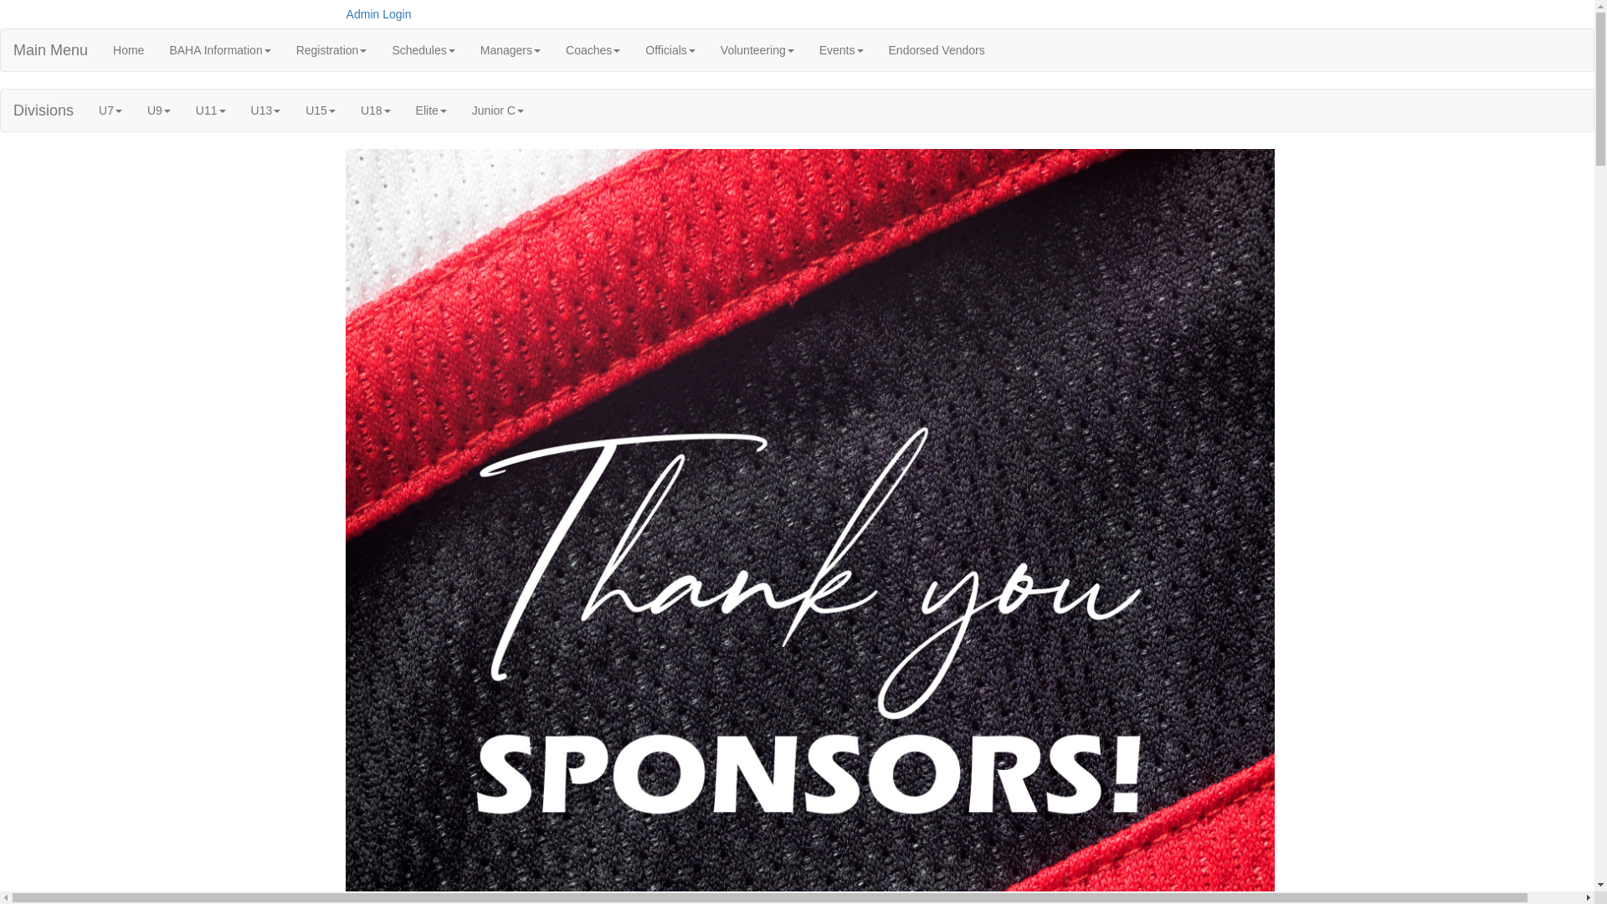 This screenshot has height=904, width=1607. What do you see at coordinates (377, 14) in the screenshot?
I see ` Admin Login
Admin Login` at bounding box center [377, 14].